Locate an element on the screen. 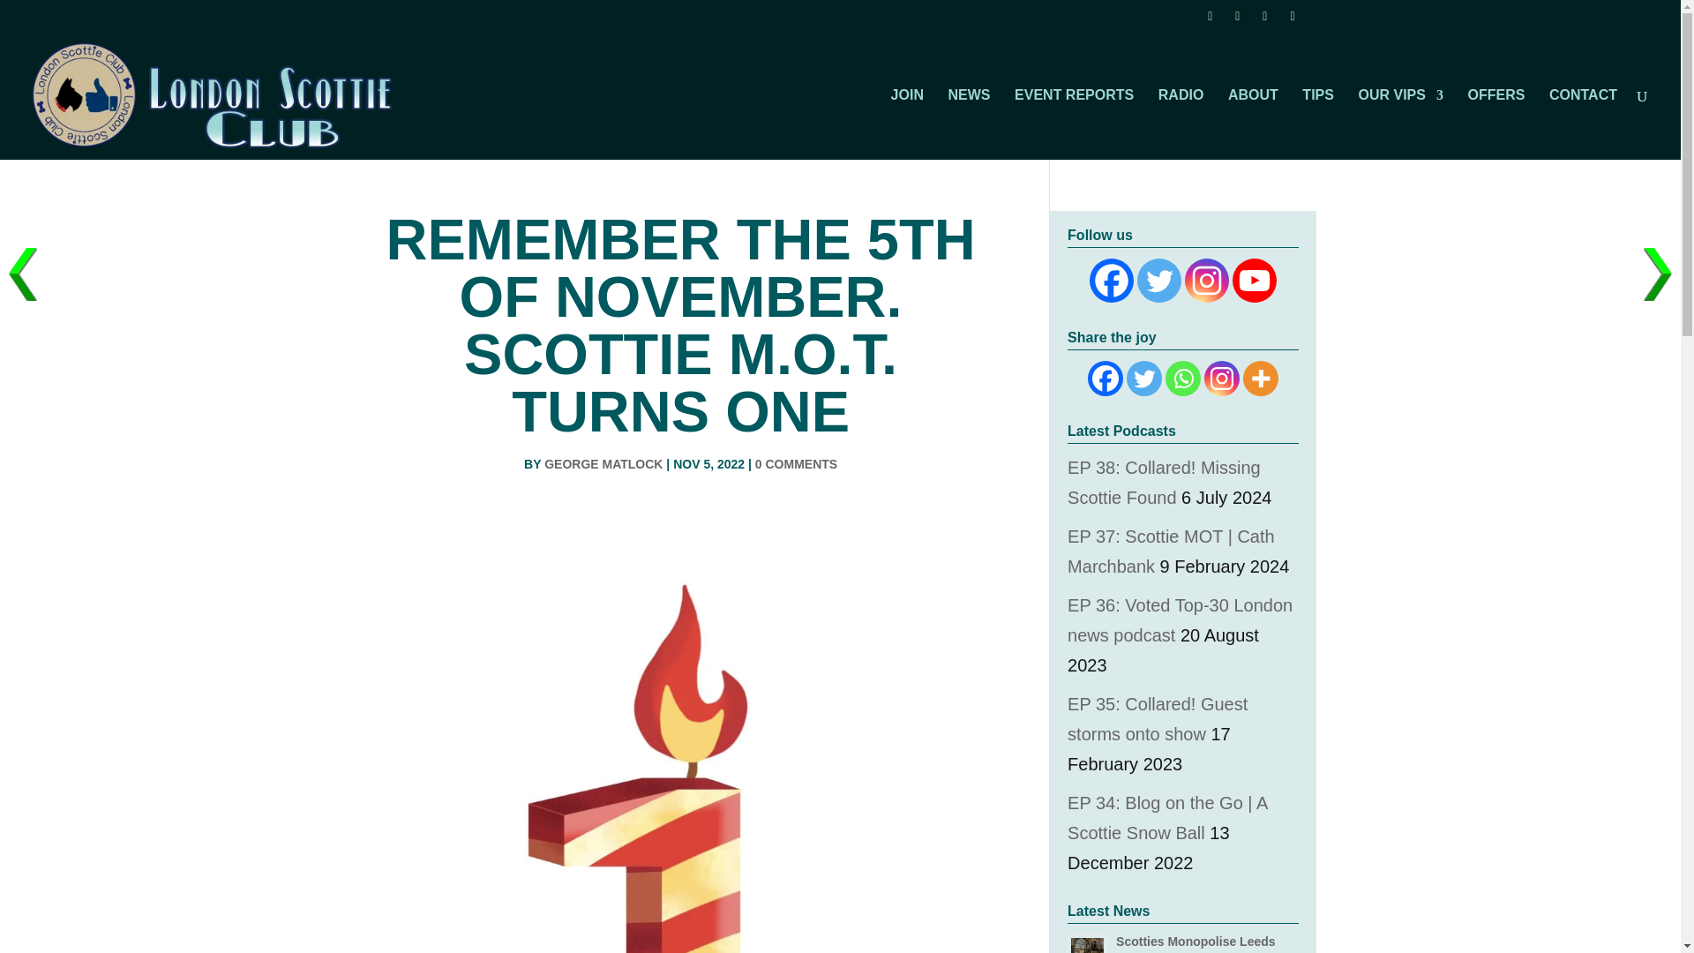  0 COMMENTS is located at coordinates (796, 464).